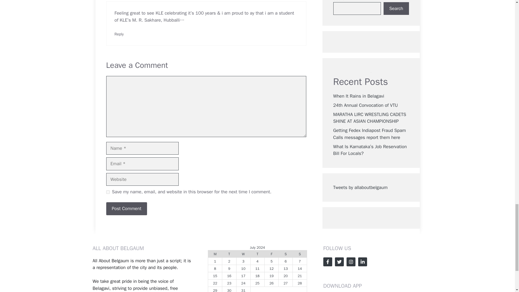  Describe the element at coordinates (229, 254) in the screenshot. I see `Tuesday` at that location.